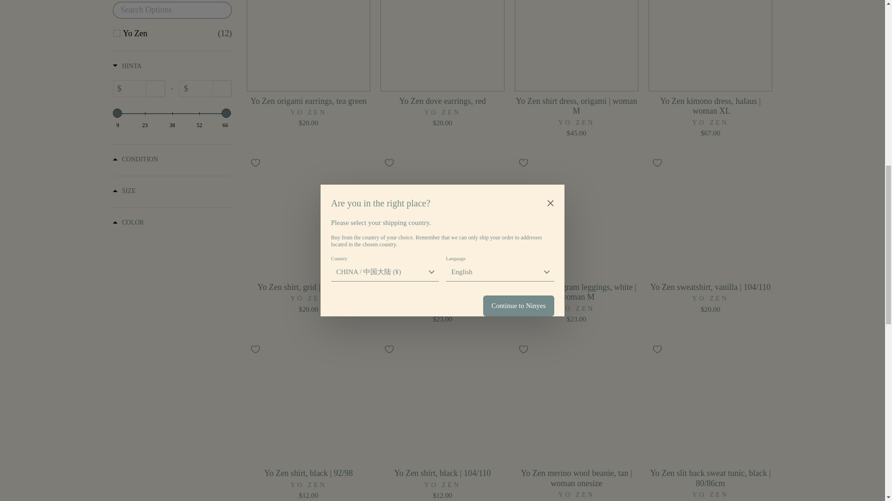 The image size is (892, 501). What do you see at coordinates (171, 223) in the screenshot?
I see `COLOR` at bounding box center [171, 223].